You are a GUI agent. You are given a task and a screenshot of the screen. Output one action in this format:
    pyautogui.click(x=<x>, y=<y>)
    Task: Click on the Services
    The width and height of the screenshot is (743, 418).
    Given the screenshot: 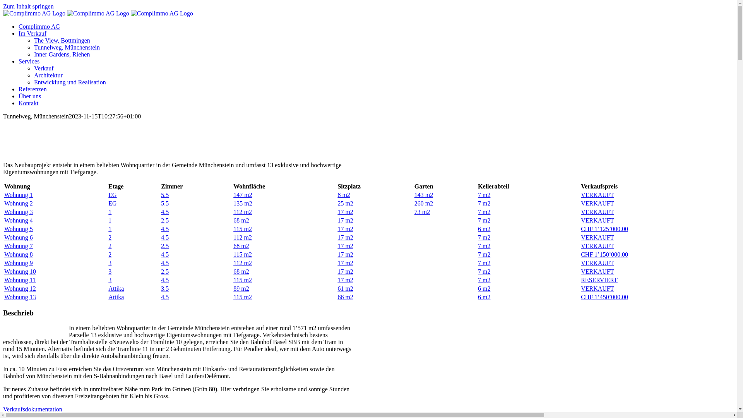 What is the action you would take?
    pyautogui.click(x=29, y=61)
    